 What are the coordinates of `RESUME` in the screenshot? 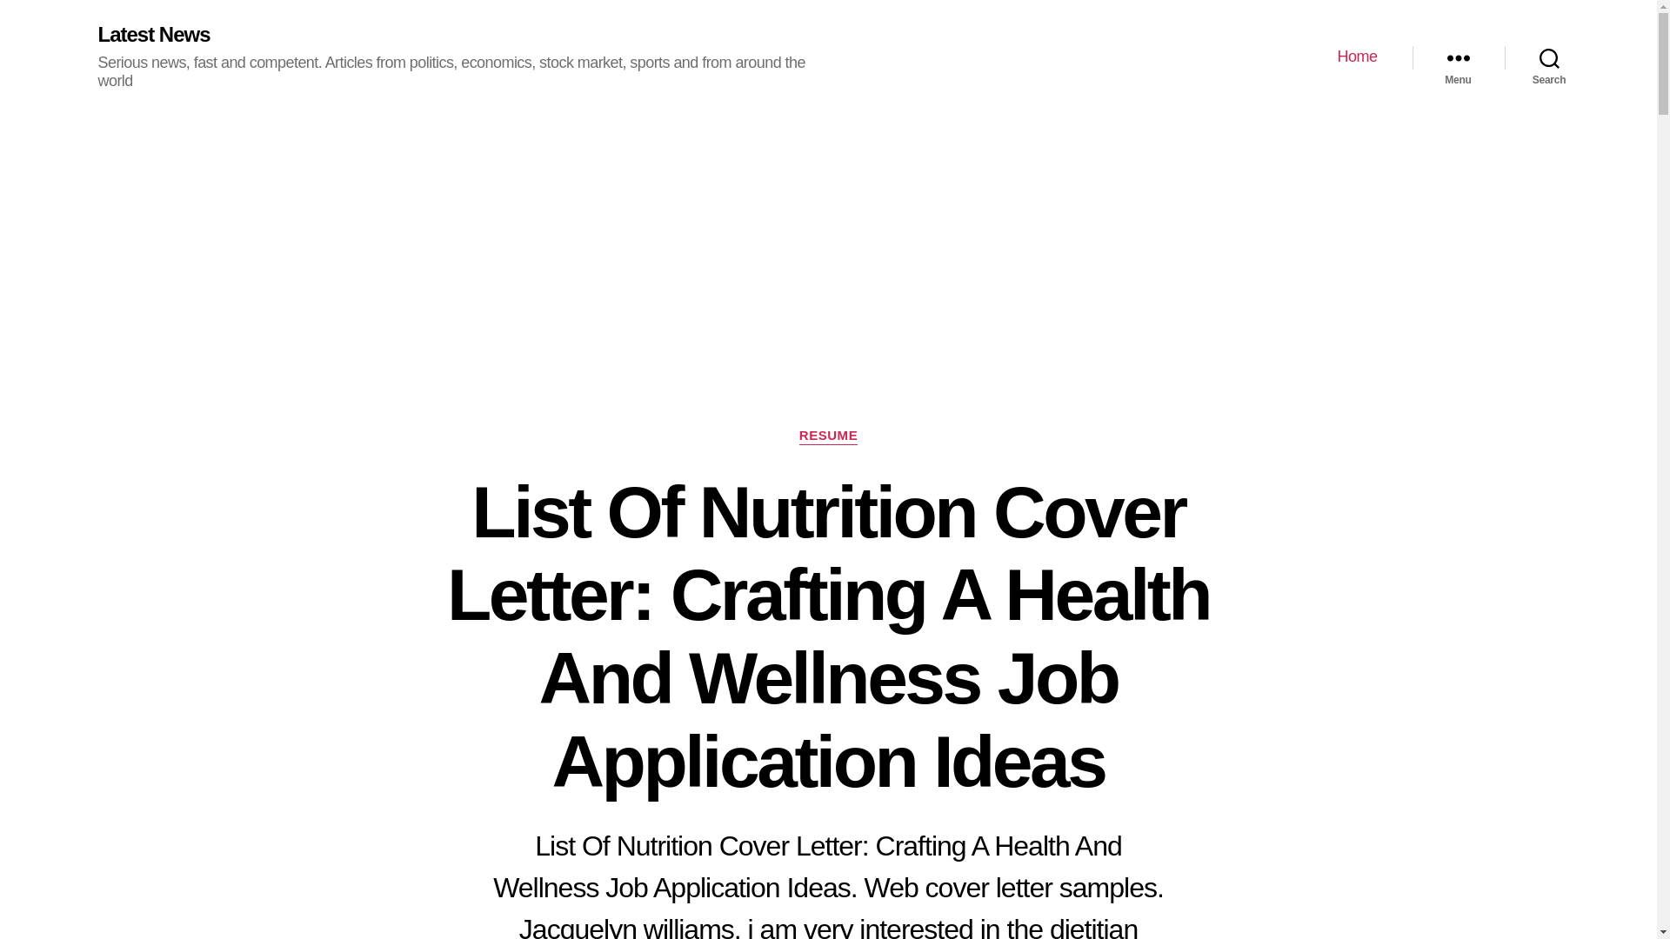 It's located at (828, 436).